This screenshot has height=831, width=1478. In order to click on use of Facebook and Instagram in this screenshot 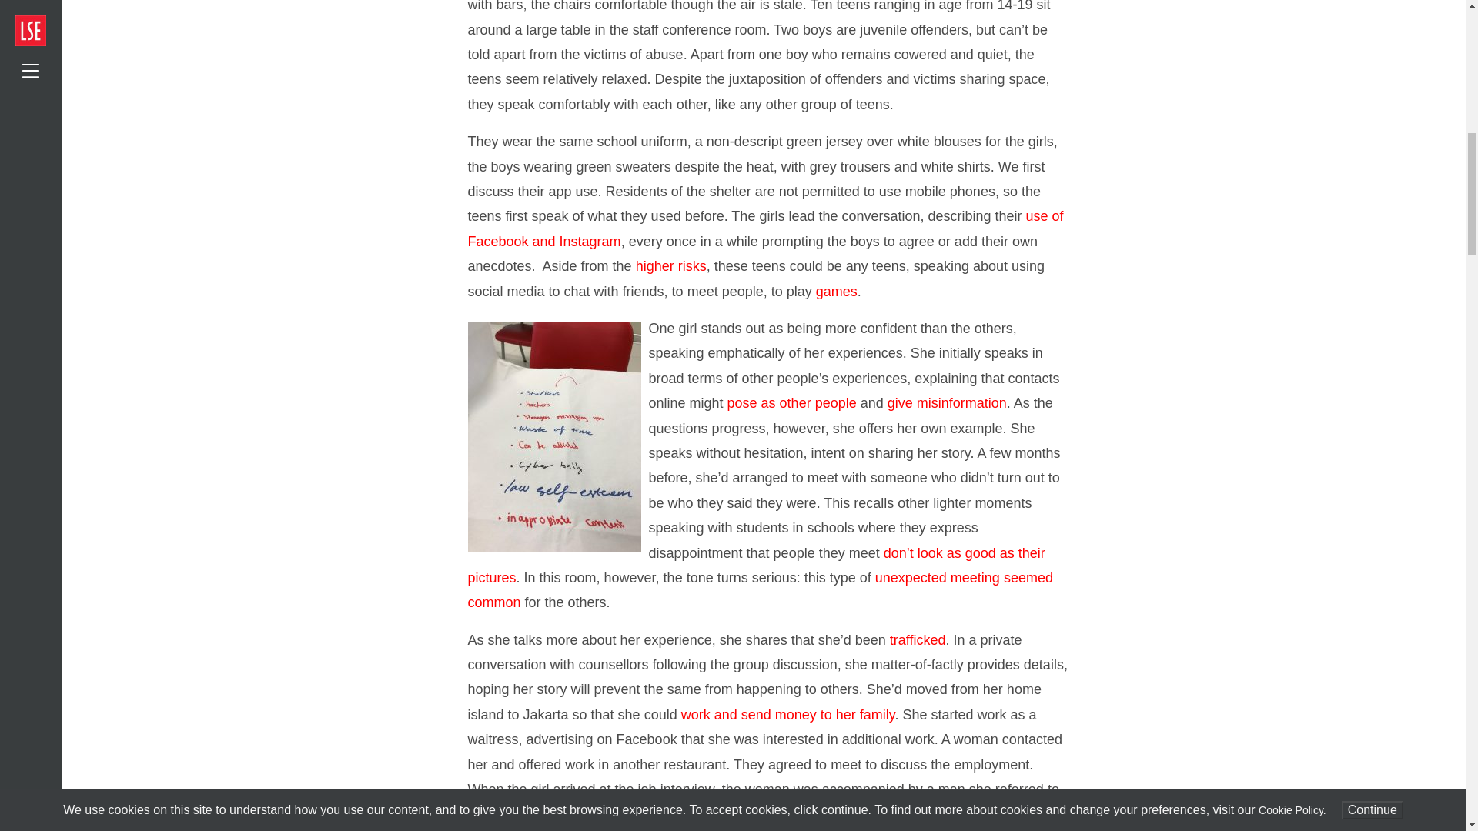, I will do `click(766, 228)`.